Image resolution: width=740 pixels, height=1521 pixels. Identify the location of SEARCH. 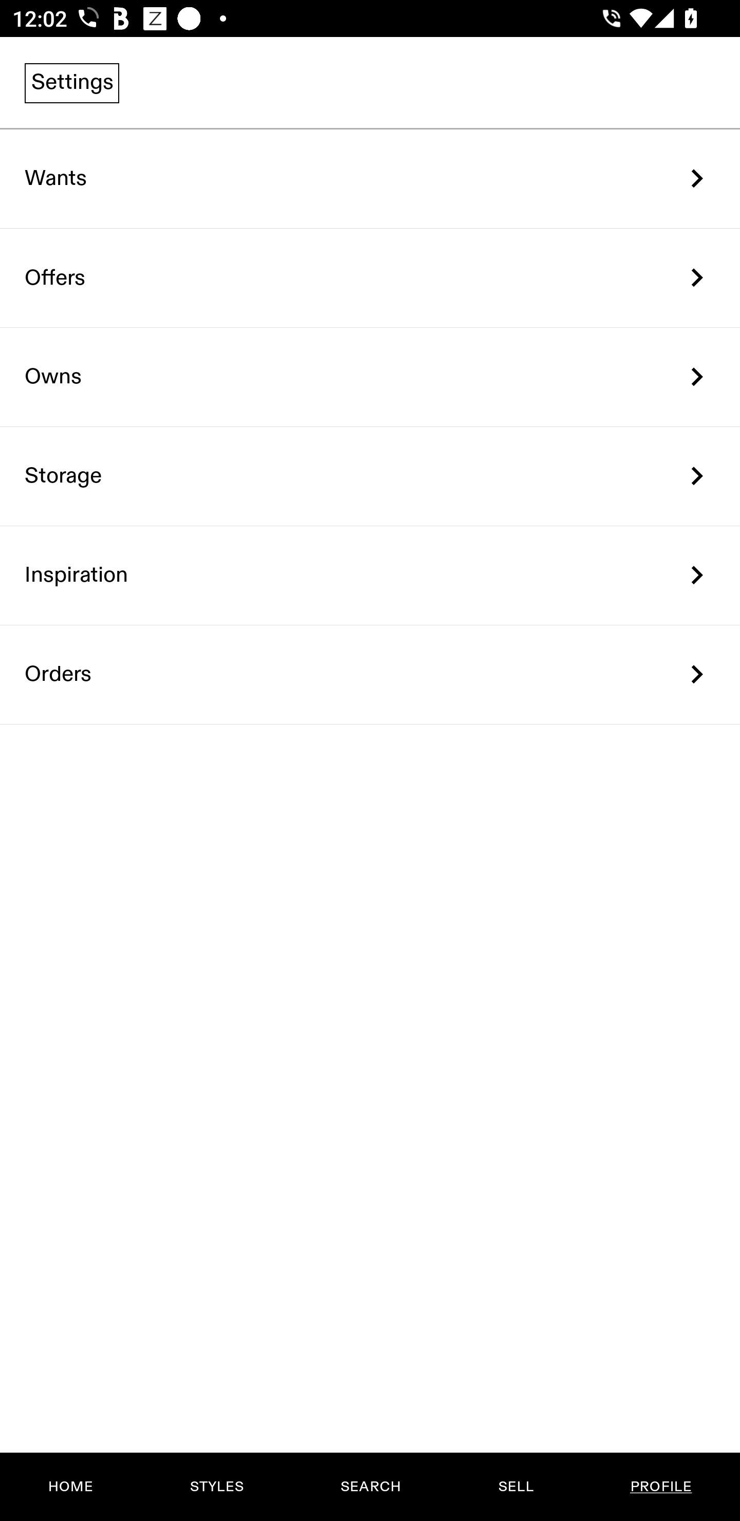
(371, 1487).